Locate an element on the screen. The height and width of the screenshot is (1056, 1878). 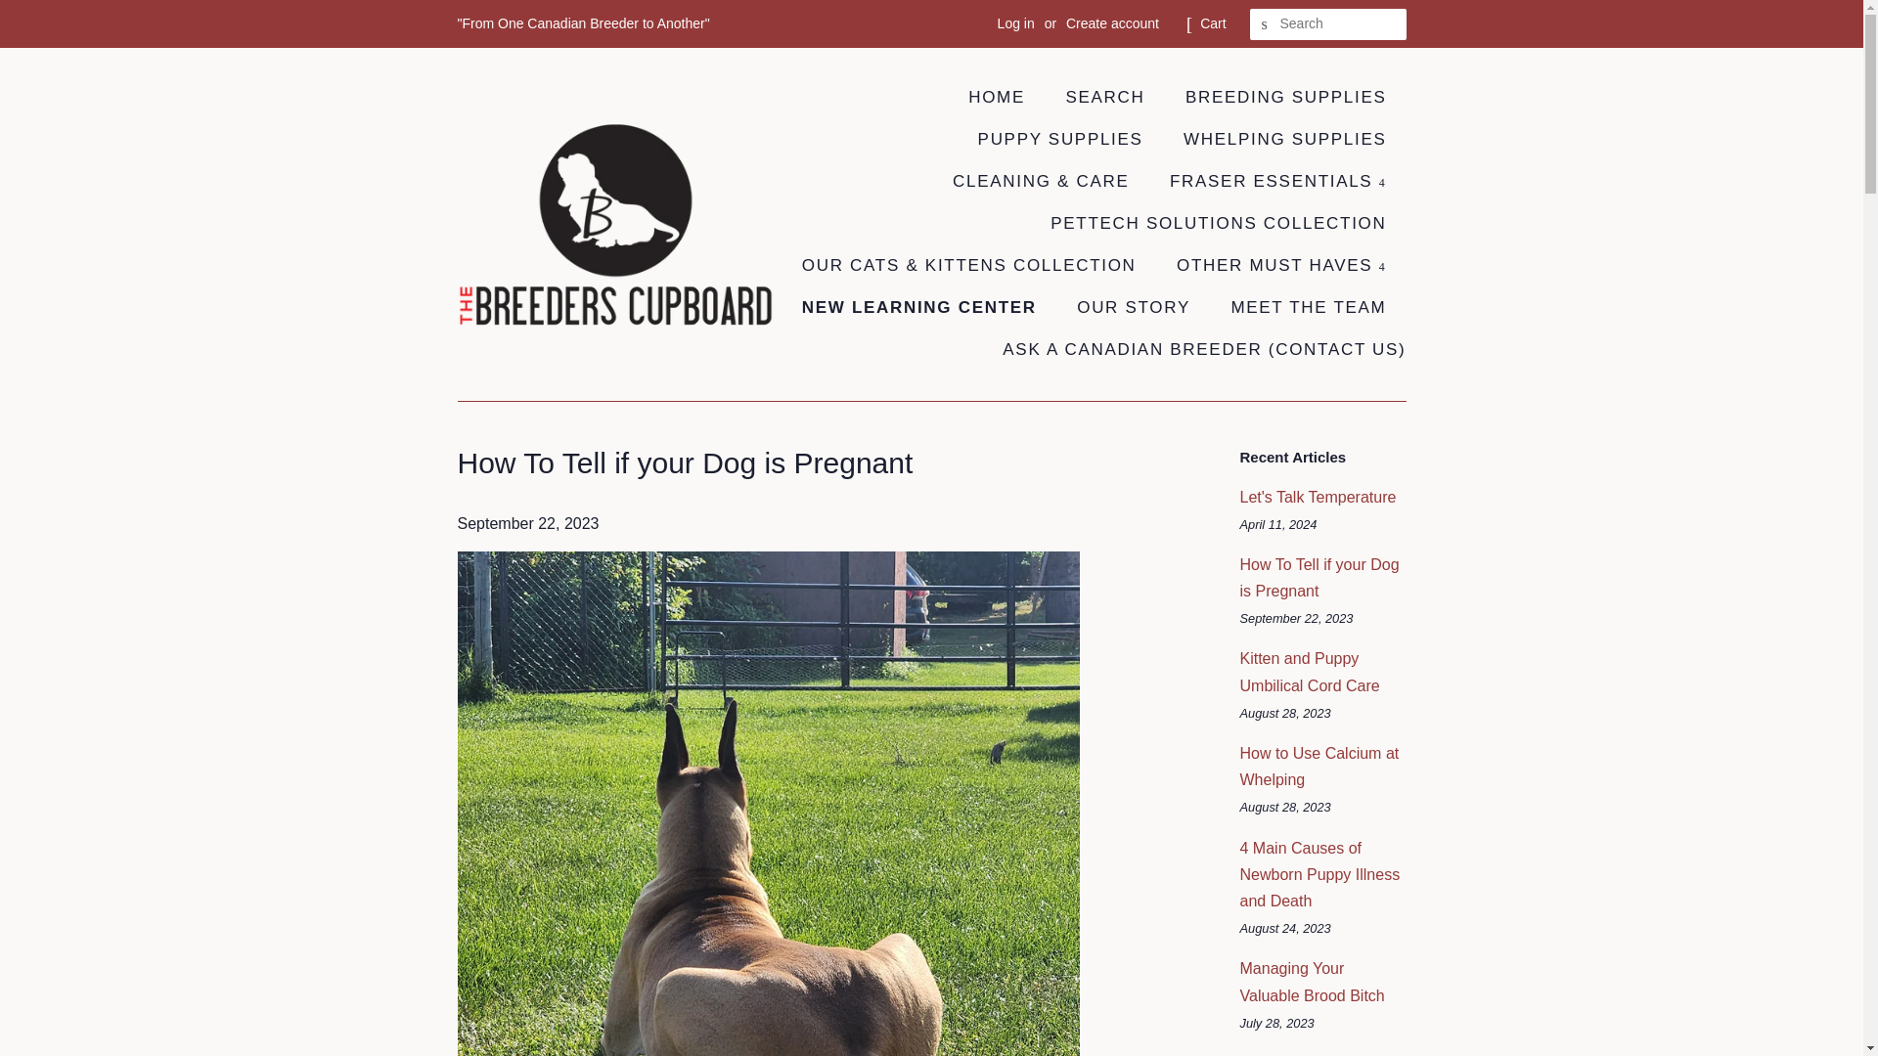
HOME is located at coordinates (1006, 98).